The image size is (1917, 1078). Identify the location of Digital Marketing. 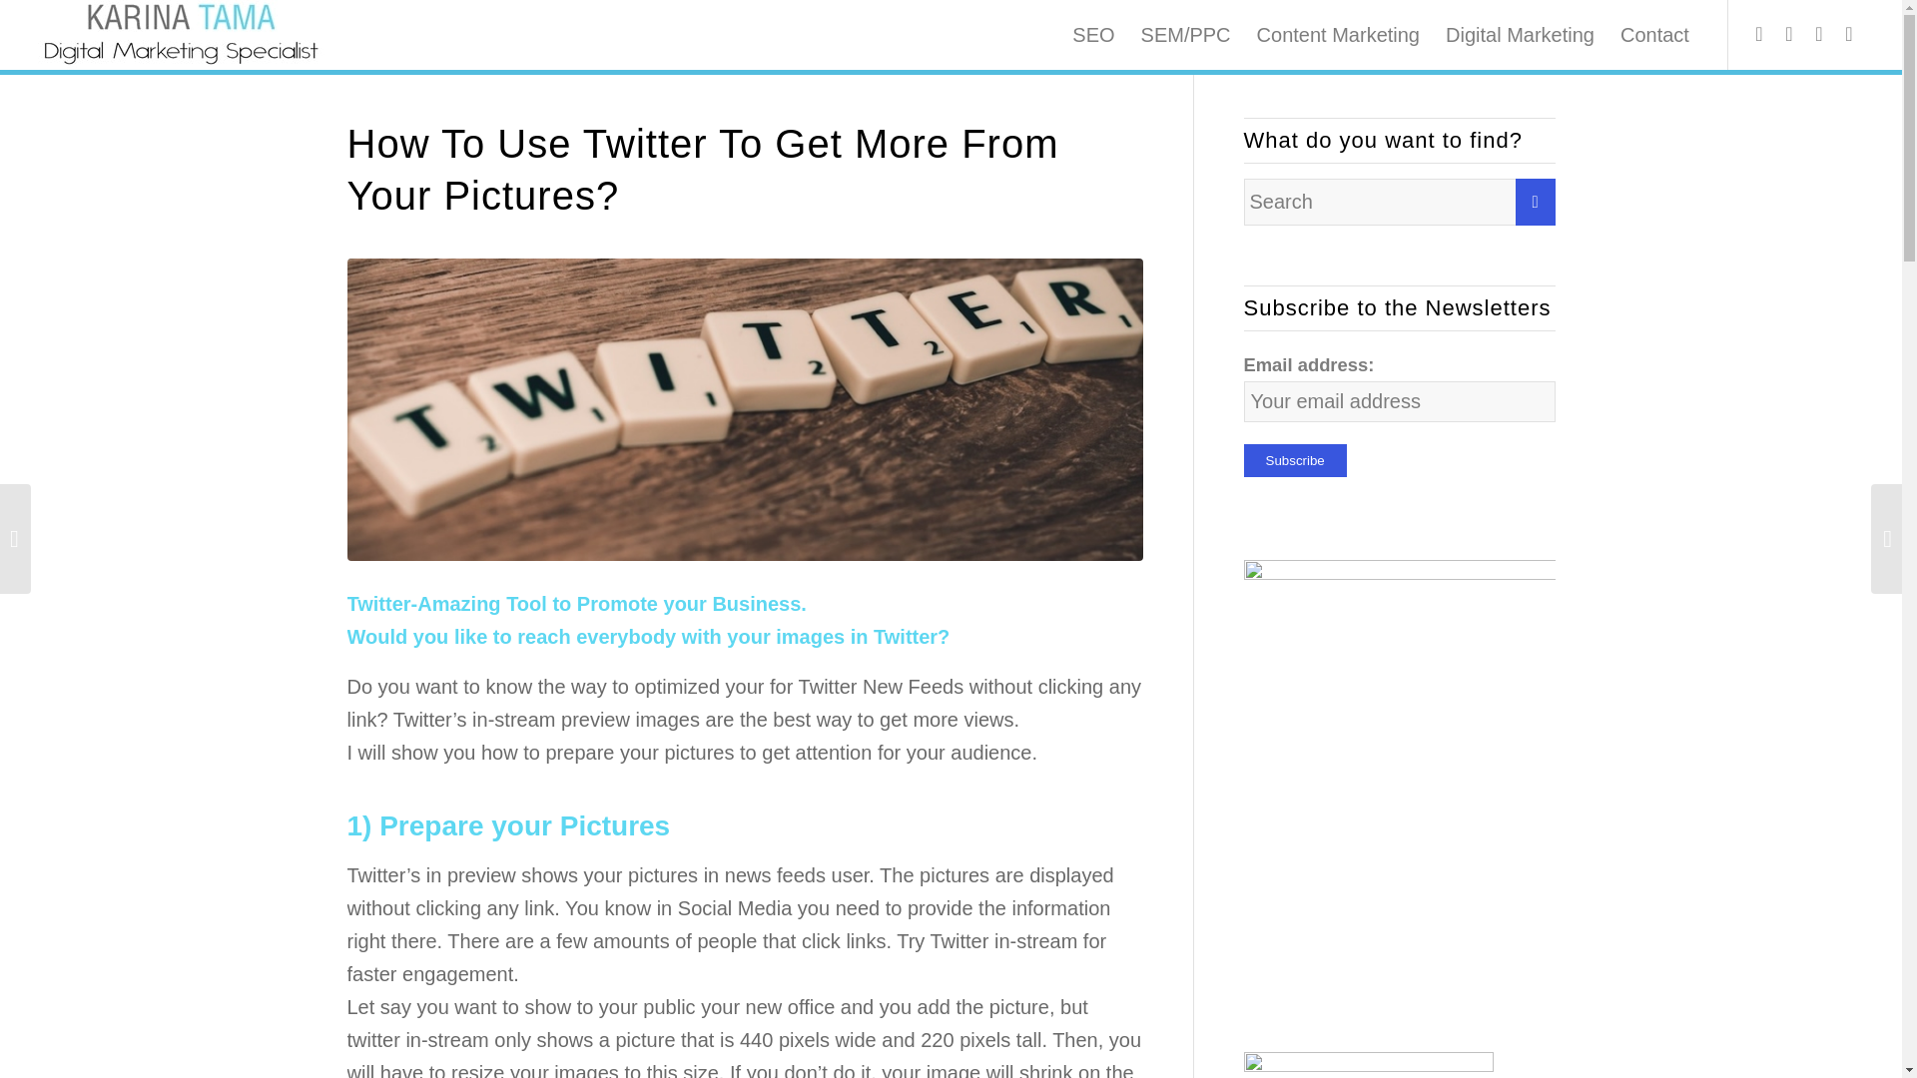
(1520, 35).